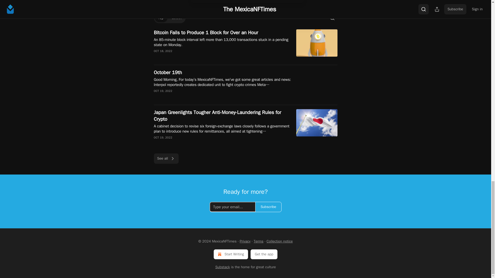 This screenshot has height=278, width=495. Describe the element at coordinates (176, 18) in the screenshot. I see `Latest` at that location.